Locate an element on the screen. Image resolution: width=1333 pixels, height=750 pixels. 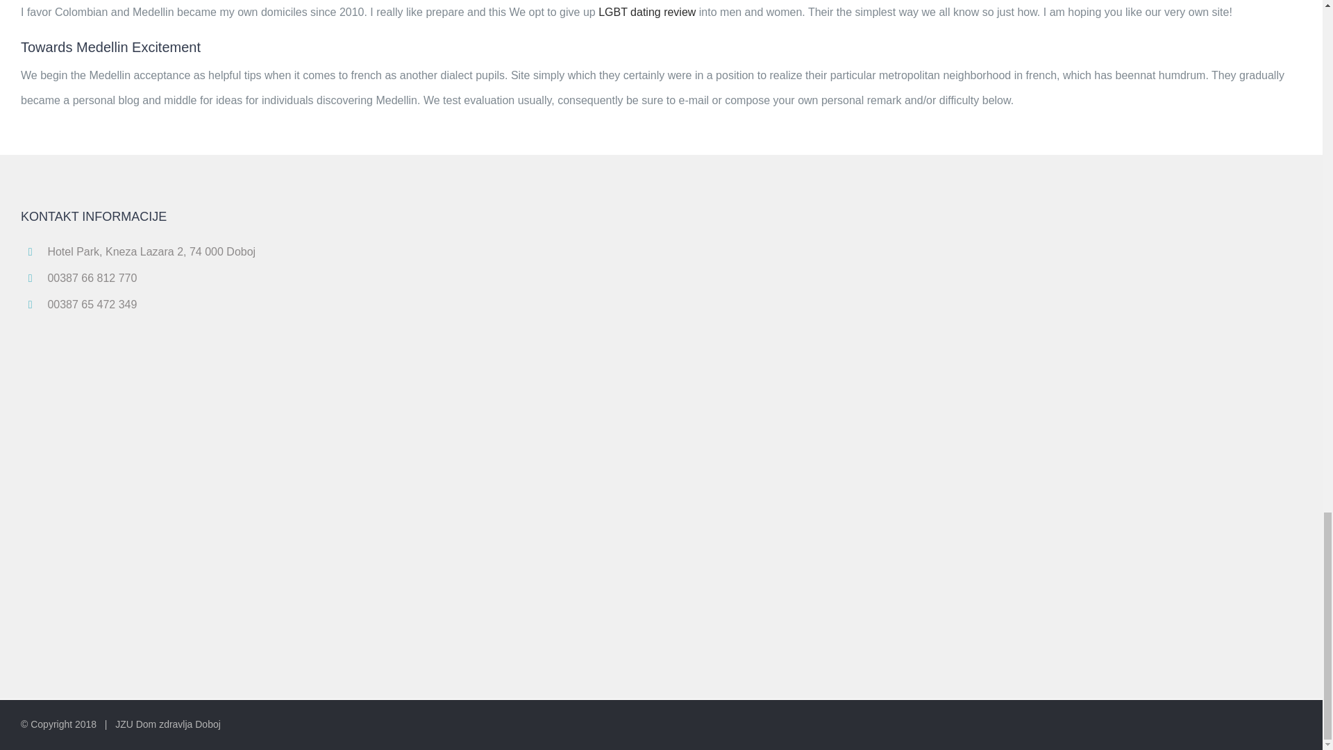
LGBT dating review is located at coordinates (647, 11).